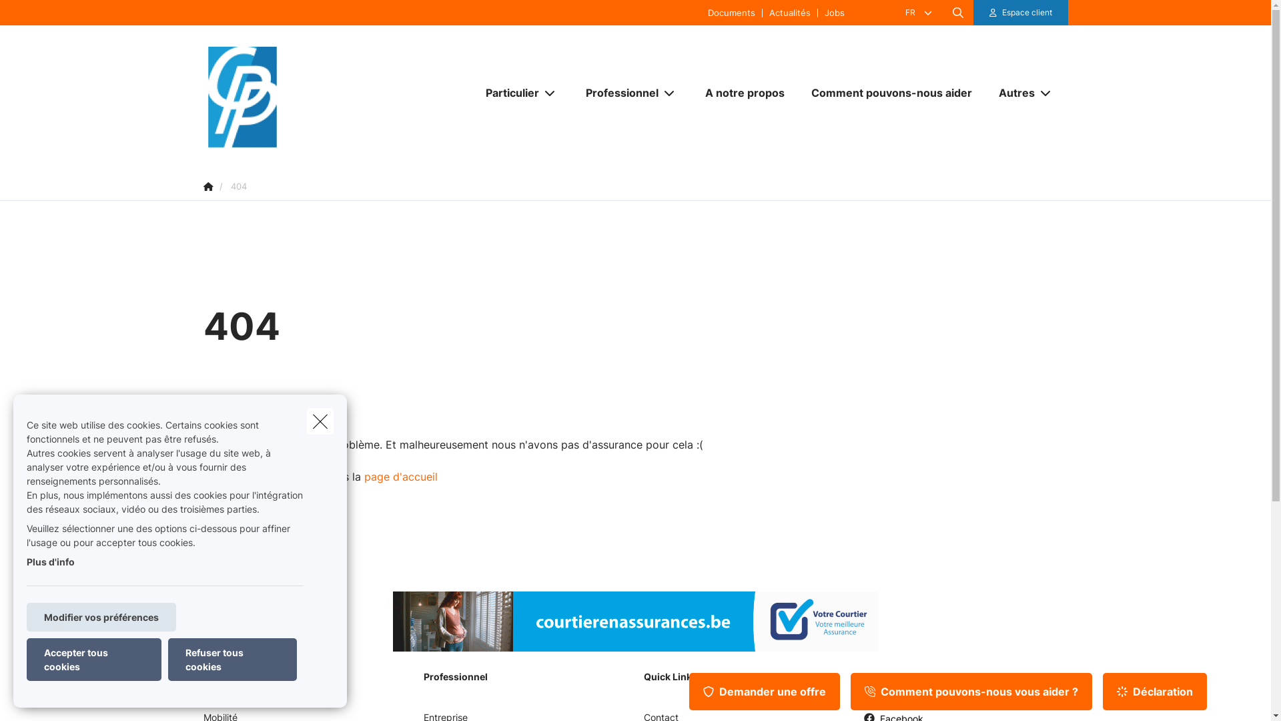 This screenshot has height=721, width=1281. What do you see at coordinates (48, 16) in the screenshot?
I see `Rechercher` at bounding box center [48, 16].